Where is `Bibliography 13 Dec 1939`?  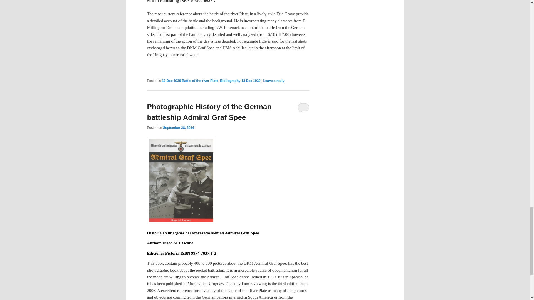 Bibliography 13 Dec 1939 is located at coordinates (240, 81).